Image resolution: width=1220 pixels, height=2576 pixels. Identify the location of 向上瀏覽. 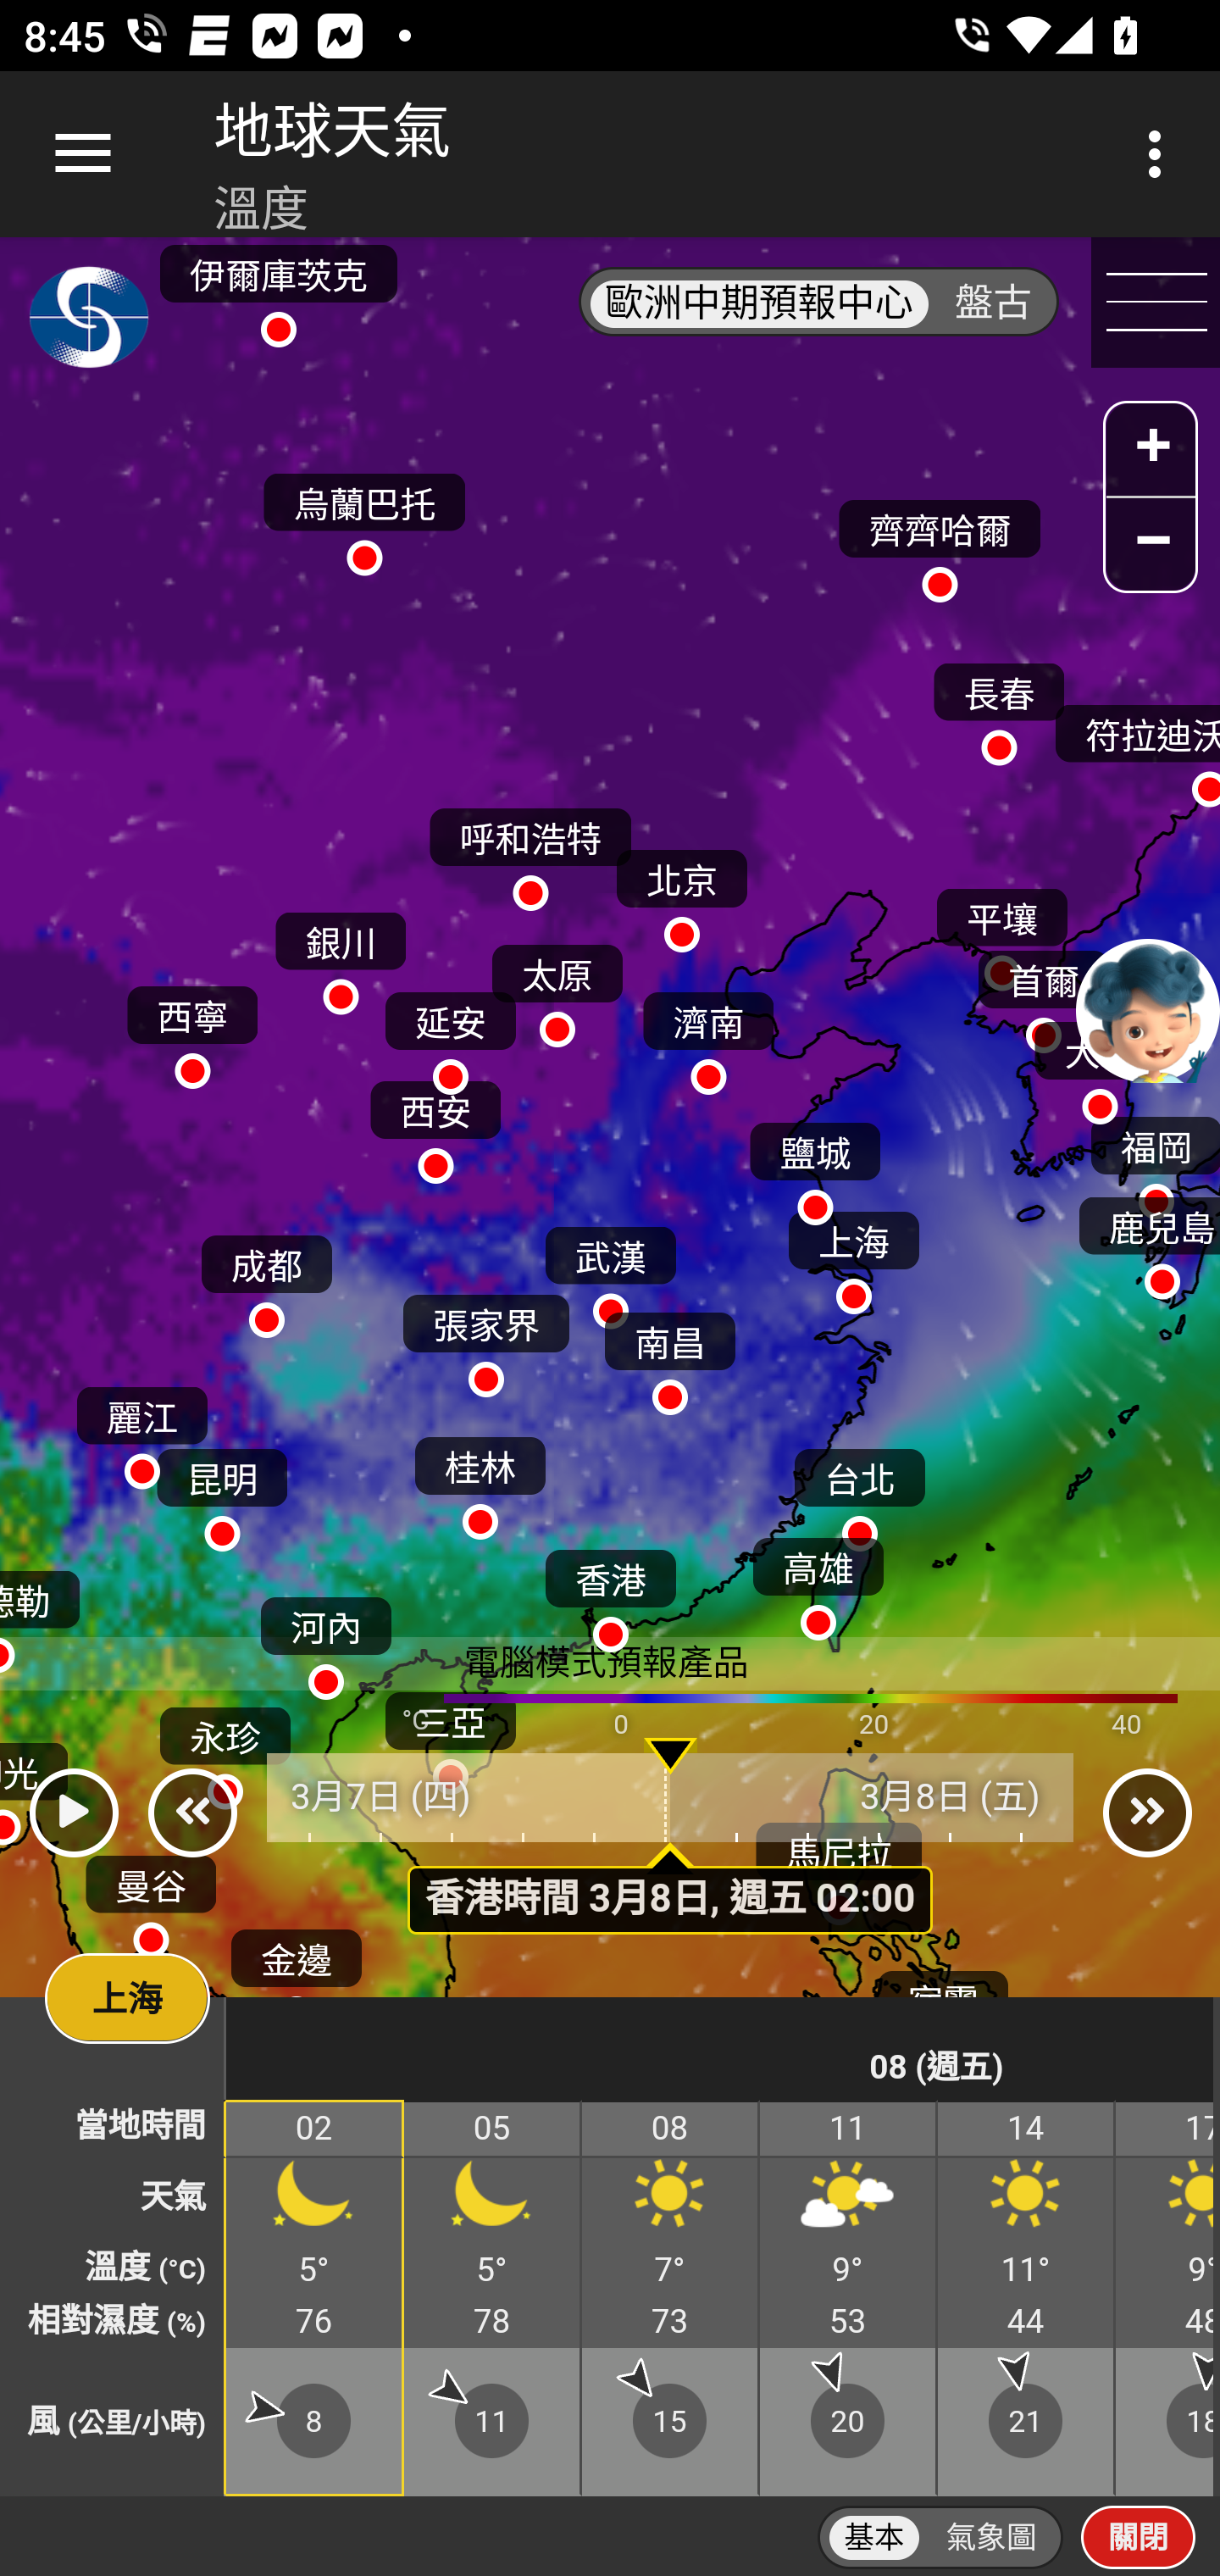
(83, 154).